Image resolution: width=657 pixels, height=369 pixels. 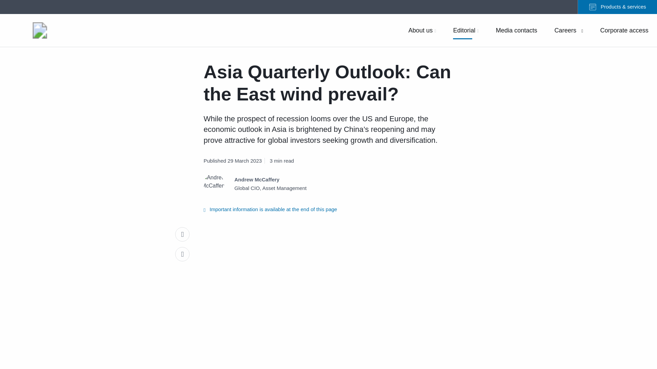 I want to click on Careers, so click(x=569, y=30).